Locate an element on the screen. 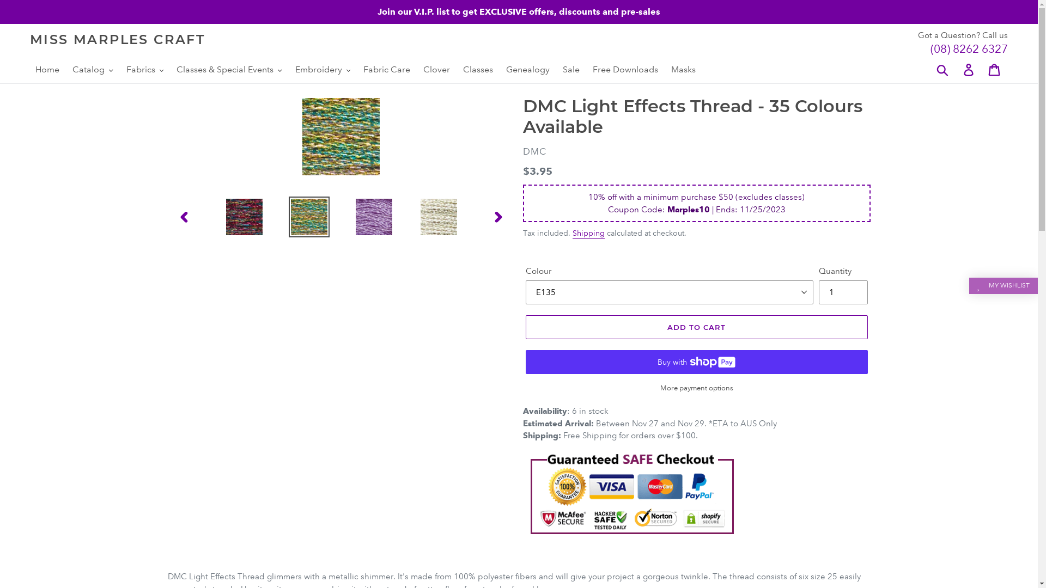  Genealogy is located at coordinates (528, 70).